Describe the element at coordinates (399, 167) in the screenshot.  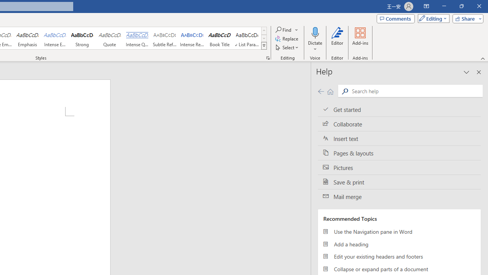
I see `Pictures` at that location.